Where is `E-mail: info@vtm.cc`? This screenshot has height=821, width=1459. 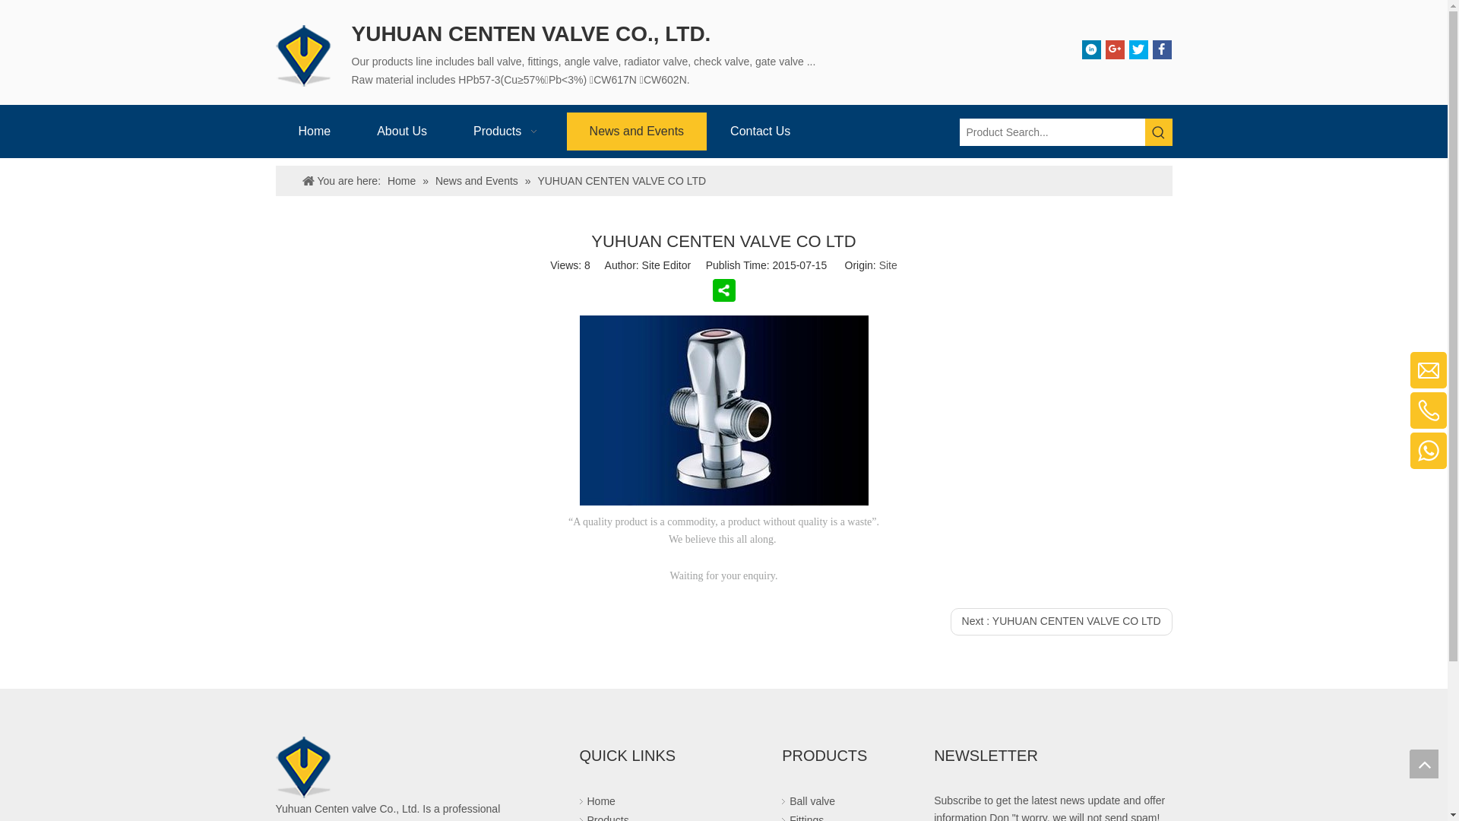 E-mail: info@vtm.cc is located at coordinates (1348, 378).